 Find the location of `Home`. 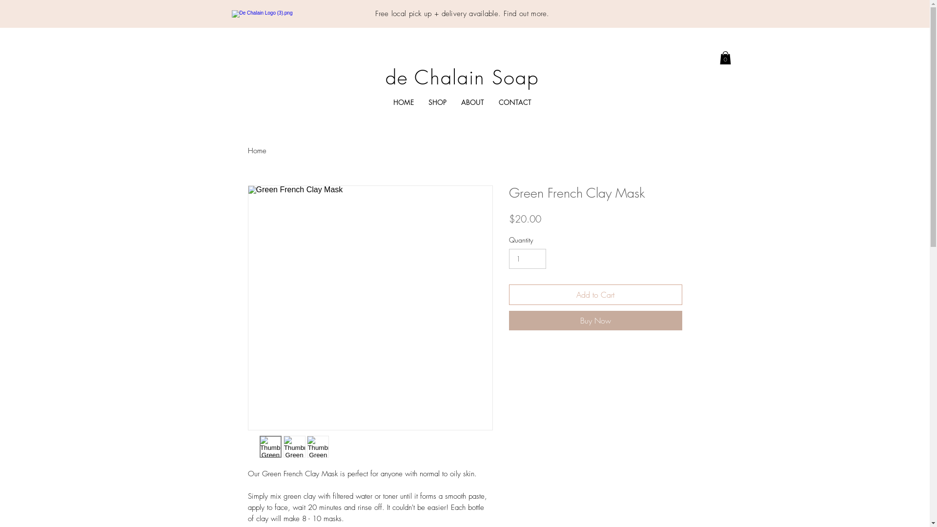

Home is located at coordinates (257, 151).